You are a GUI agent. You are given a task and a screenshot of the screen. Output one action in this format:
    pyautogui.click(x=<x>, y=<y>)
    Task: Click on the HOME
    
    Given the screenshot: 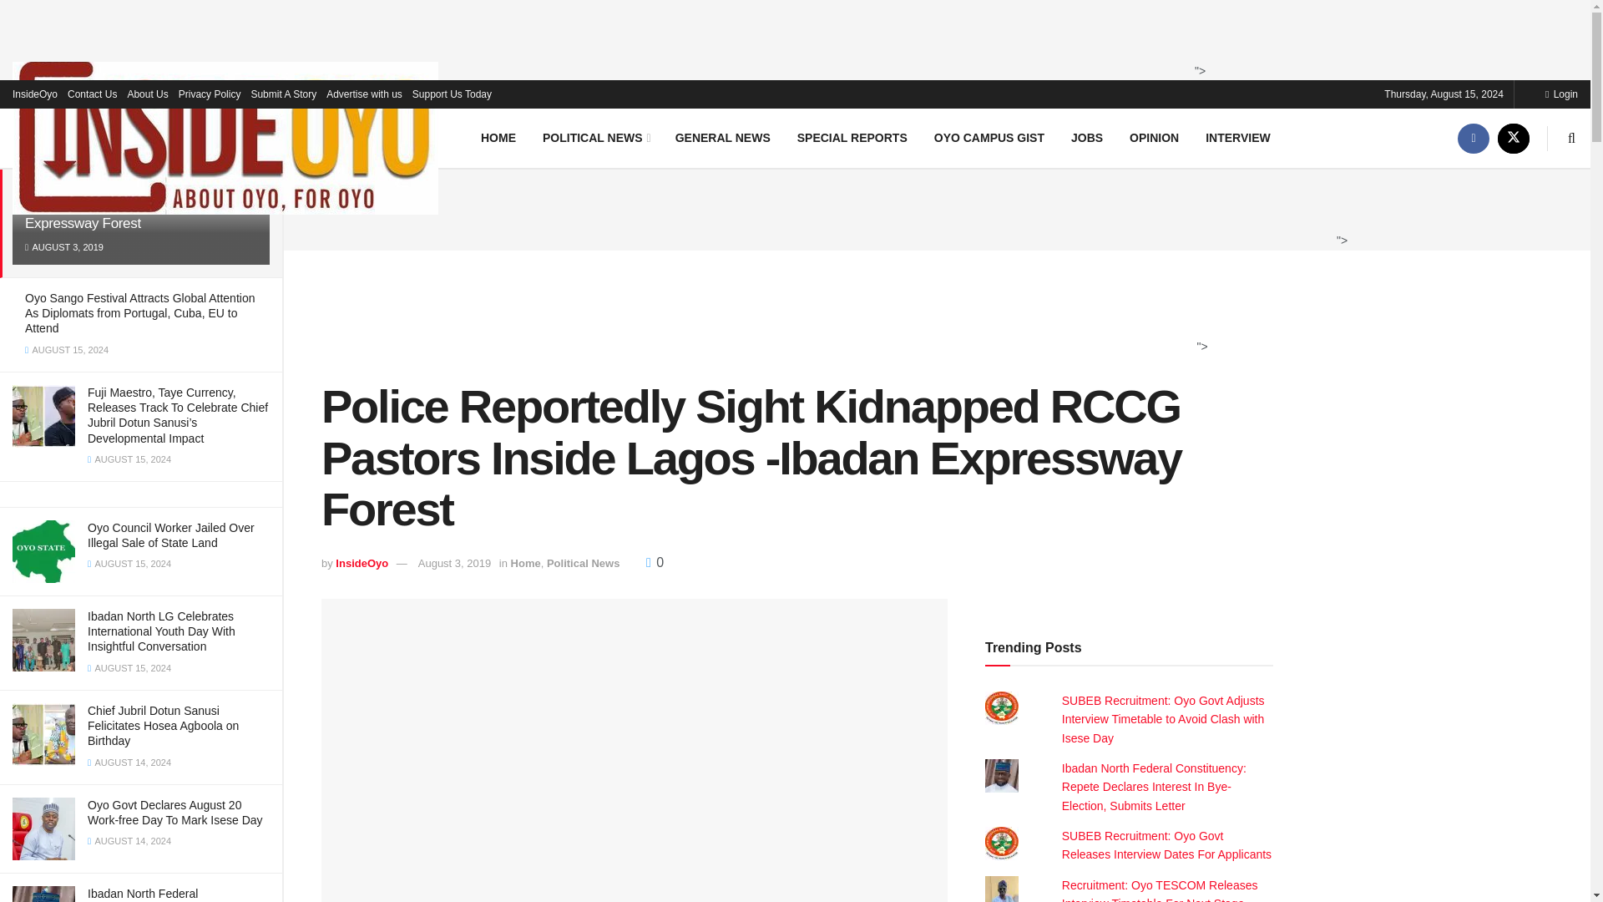 What is the action you would take?
    pyautogui.click(x=498, y=137)
    